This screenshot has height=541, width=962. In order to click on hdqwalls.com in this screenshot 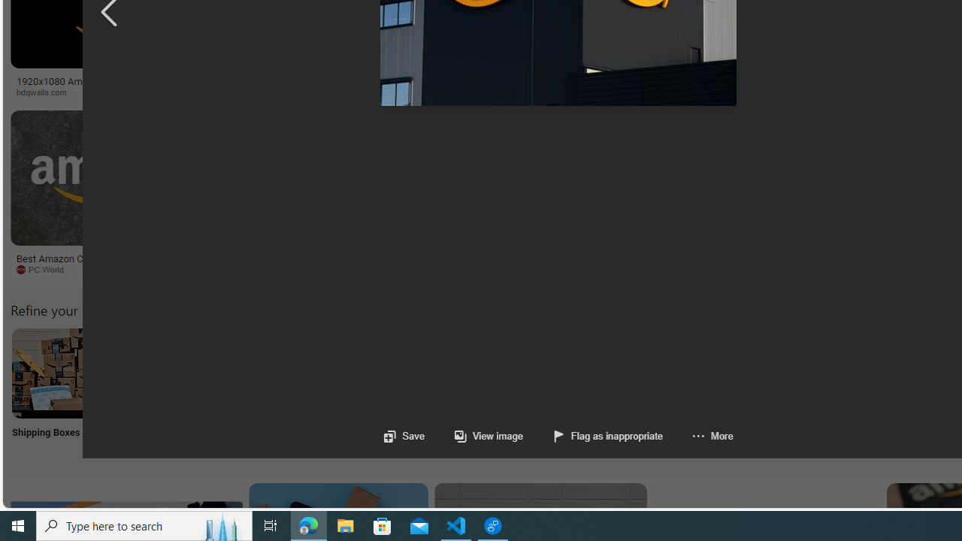, I will do `click(47, 92)`.